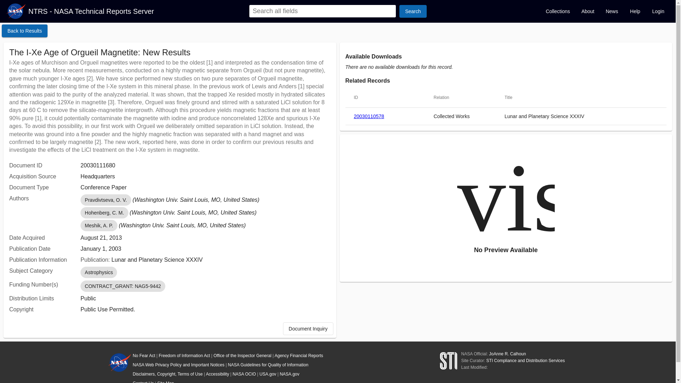 The image size is (681, 383). What do you see at coordinates (658, 11) in the screenshot?
I see `Login` at bounding box center [658, 11].